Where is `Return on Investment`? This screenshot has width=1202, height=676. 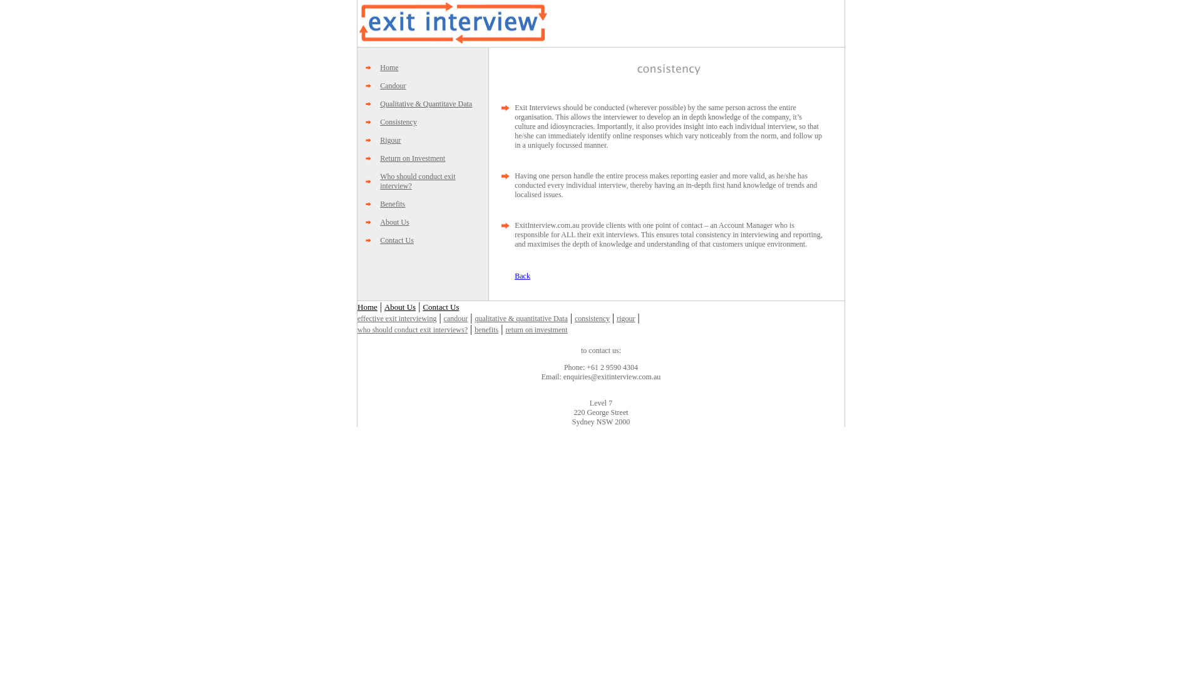
Return on Investment is located at coordinates (413, 158).